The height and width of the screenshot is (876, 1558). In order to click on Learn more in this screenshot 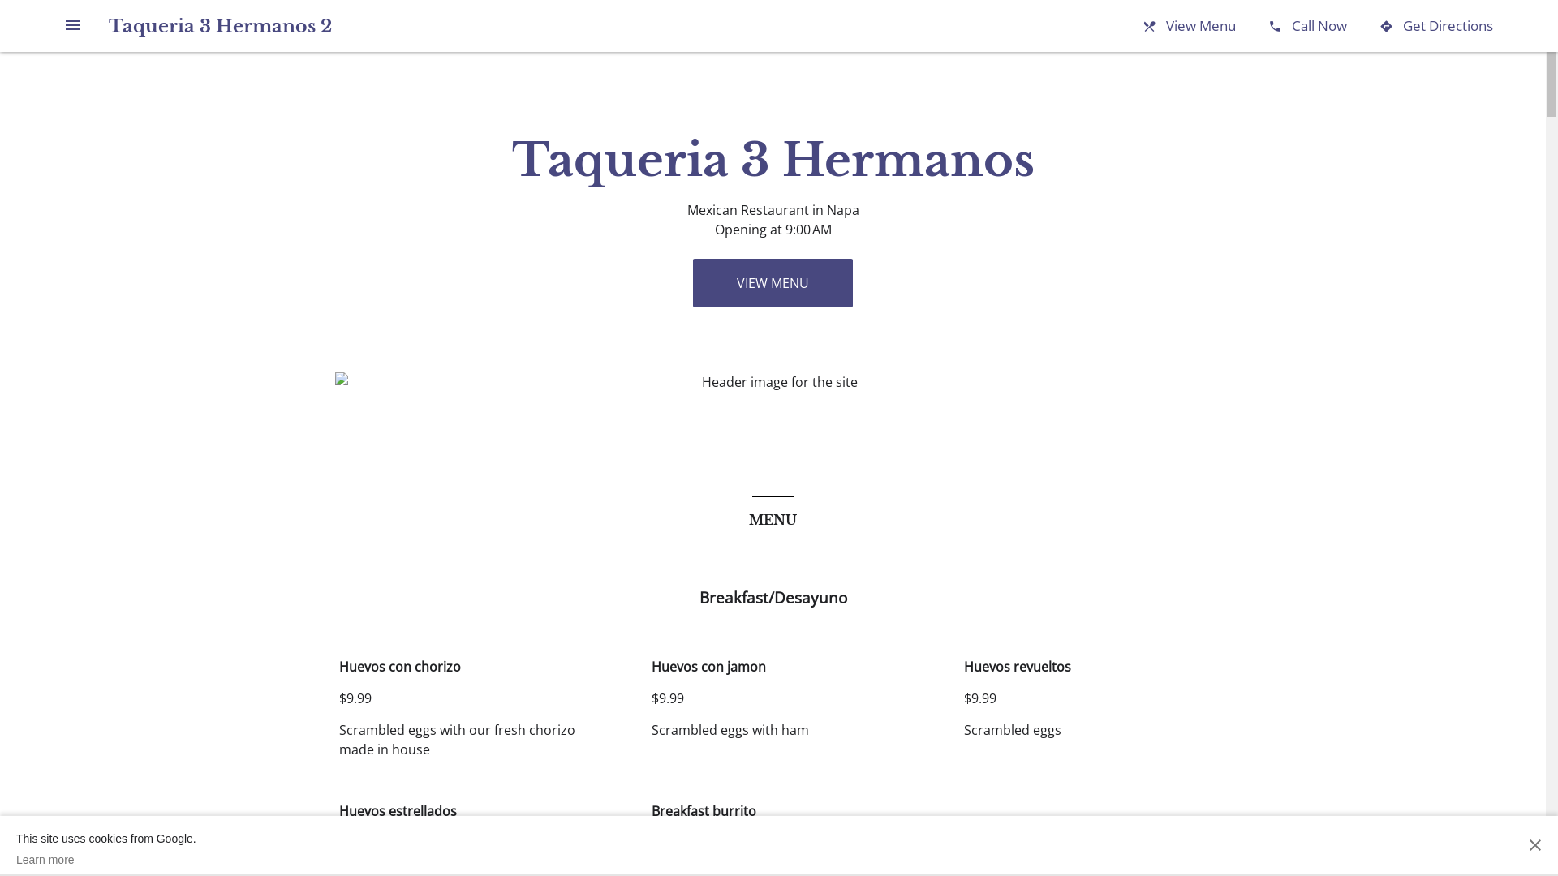, I will do `click(106, 860)`.